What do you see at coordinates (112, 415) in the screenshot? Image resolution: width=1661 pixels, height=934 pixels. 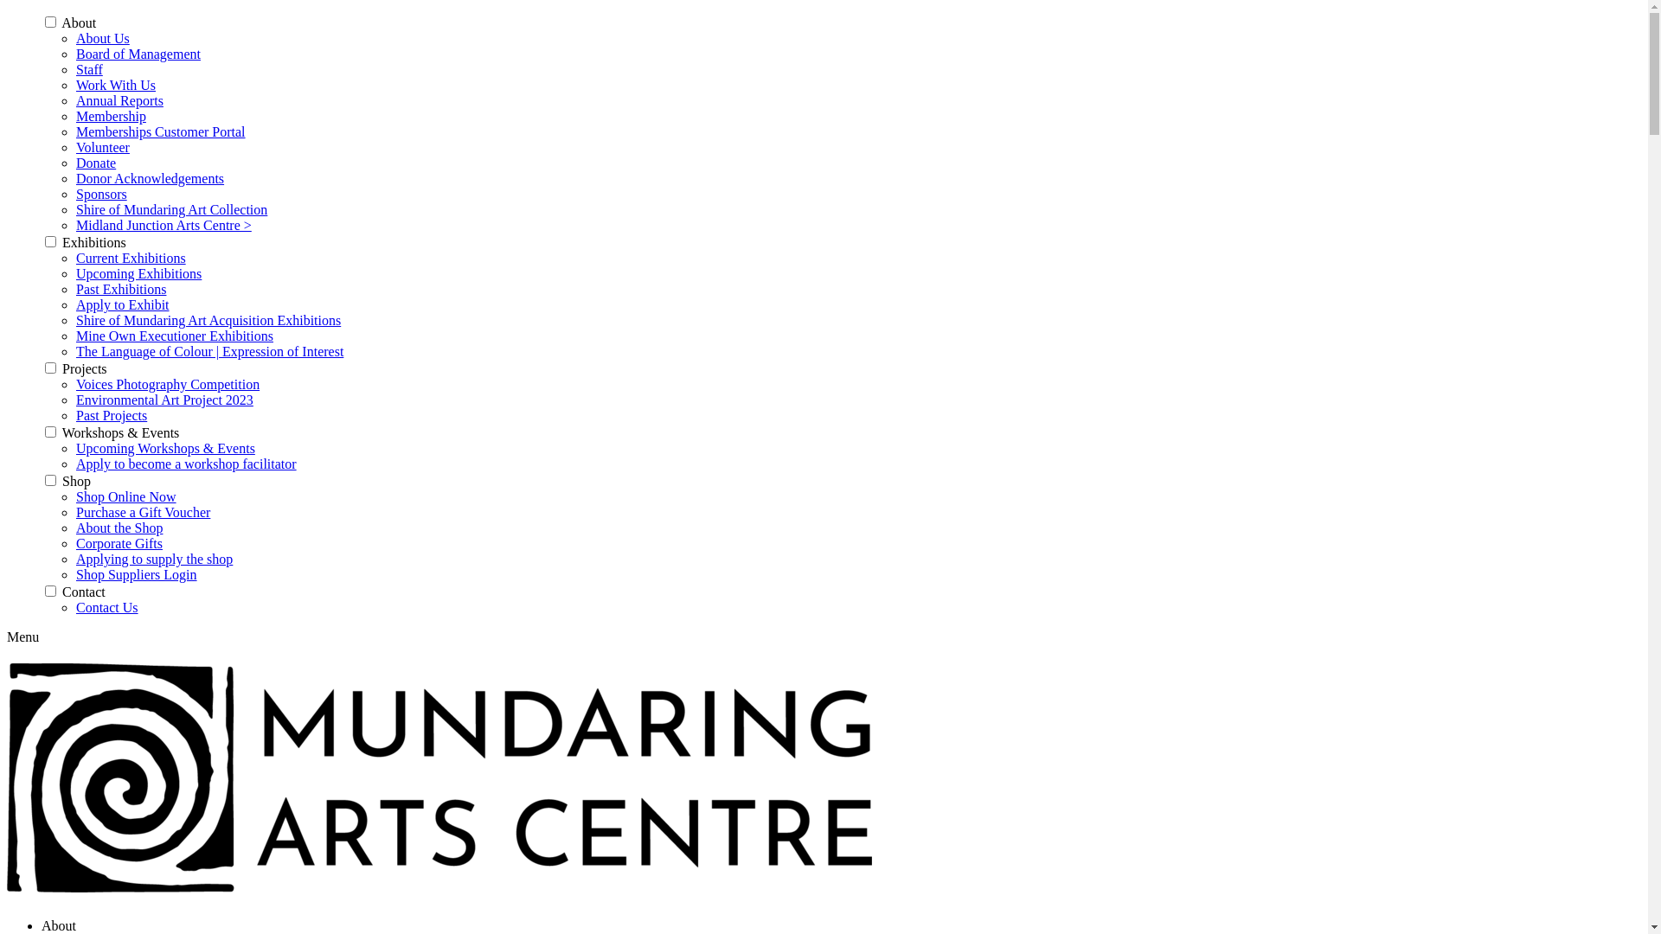 I see `Past Projects` at bounding box center [112, 415].